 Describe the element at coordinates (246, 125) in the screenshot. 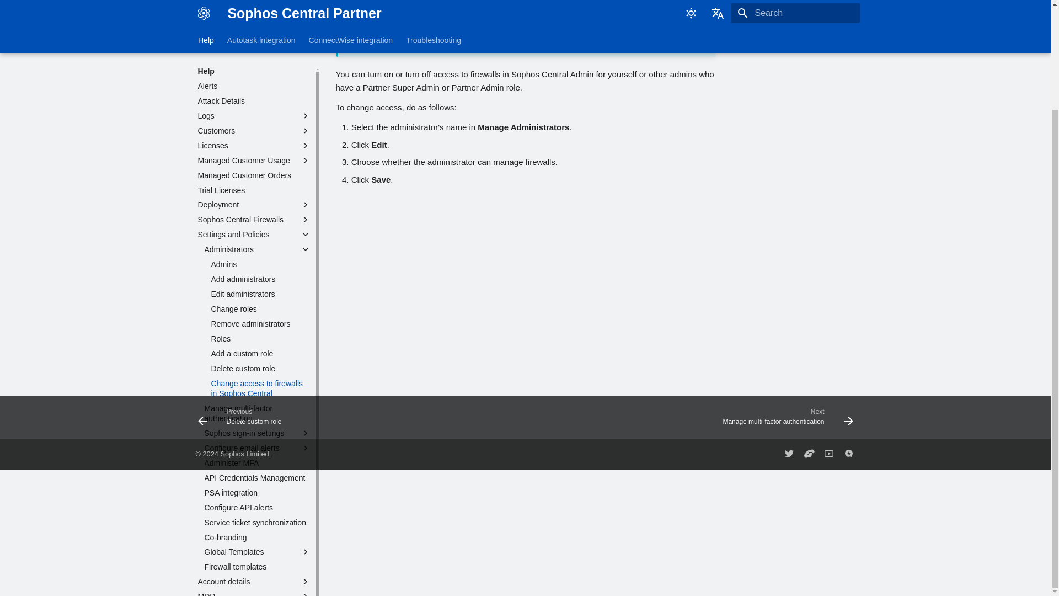

I see `Settings and Policies` at that location.